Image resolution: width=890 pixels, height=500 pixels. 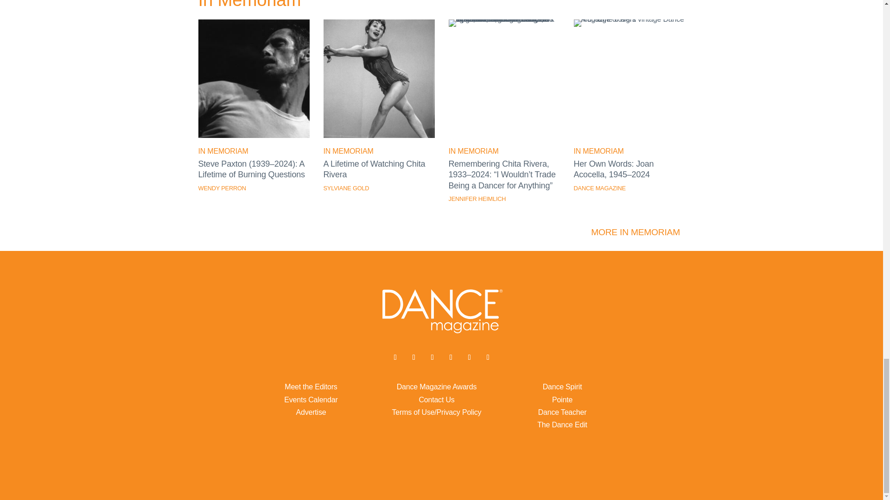 I want to click on Follow on Pinterest, so click(x=488, y=357).